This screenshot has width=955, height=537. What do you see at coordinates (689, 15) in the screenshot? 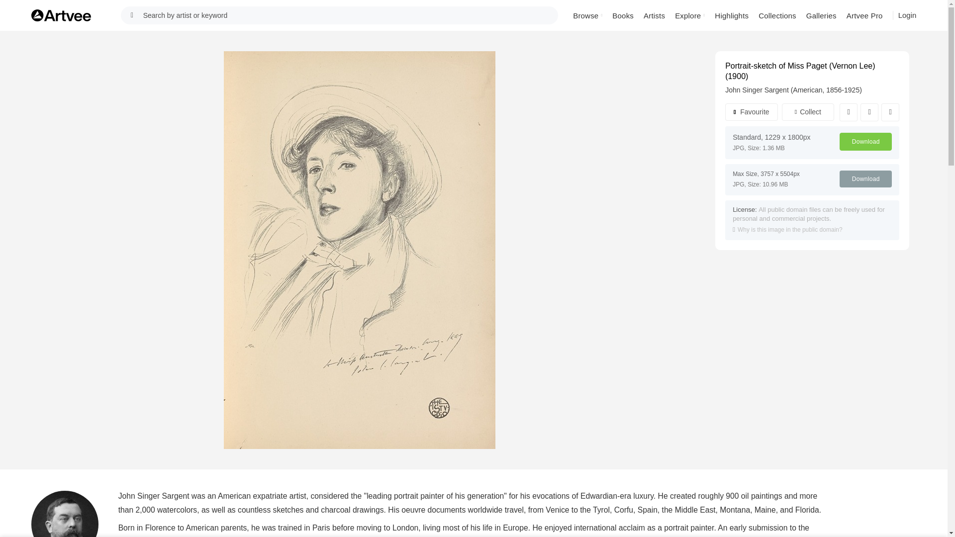
I see `Explore` at bounding box center [689, 15].